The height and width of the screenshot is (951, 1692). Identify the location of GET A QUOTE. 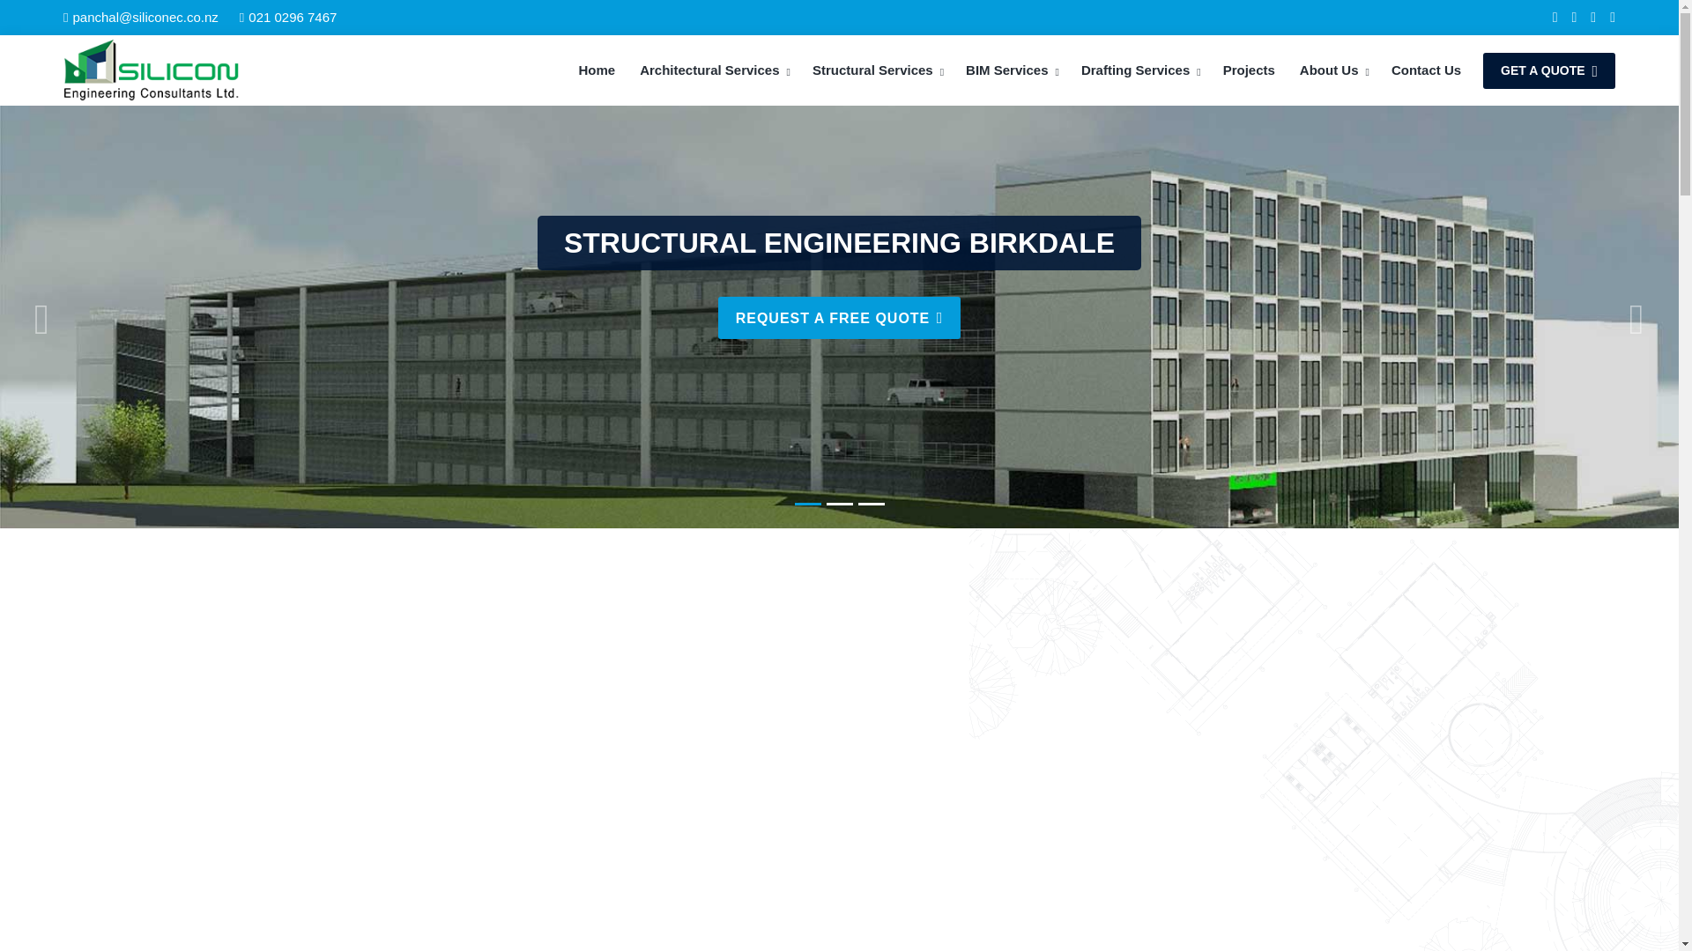
(1549, 70).